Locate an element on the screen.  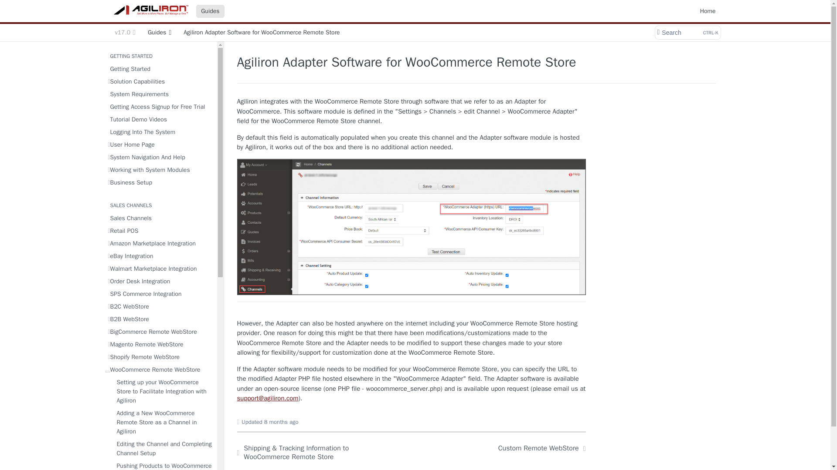
Getting Access Signup for Free Trial is located at coordinates (125, 32).